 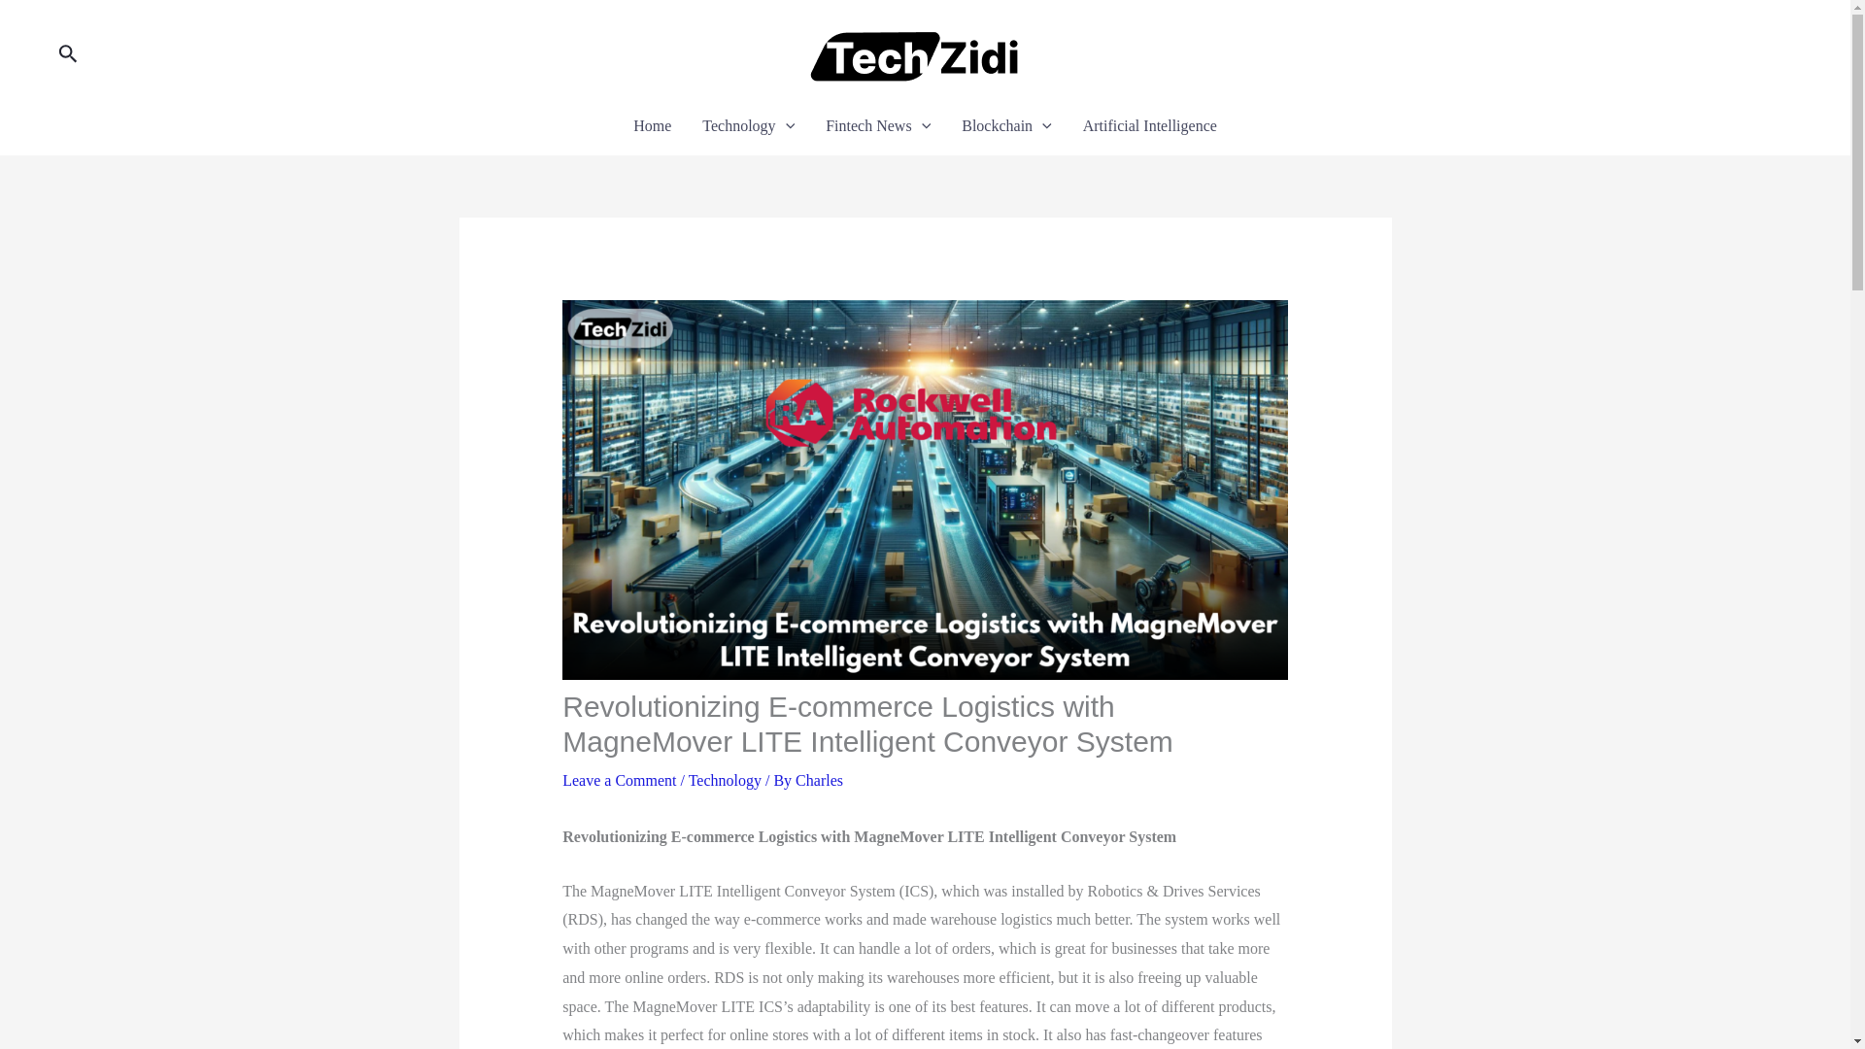 What do you see at coordinates (877, 125) in the screenshot?
I see `Fintech News` at bounding box center [877, 125].